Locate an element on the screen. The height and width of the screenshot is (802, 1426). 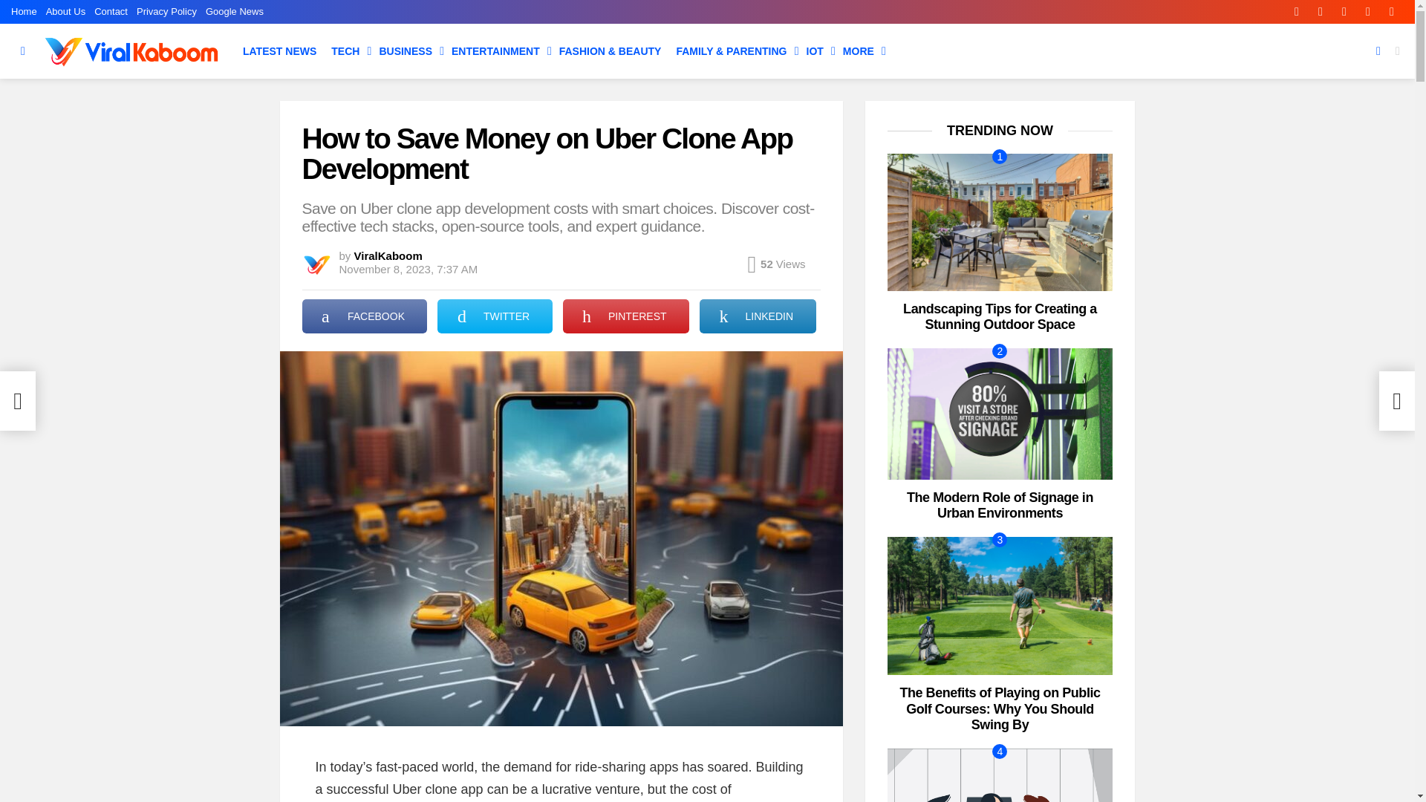
LATEST NEWS is located at coordinates (279, 51).